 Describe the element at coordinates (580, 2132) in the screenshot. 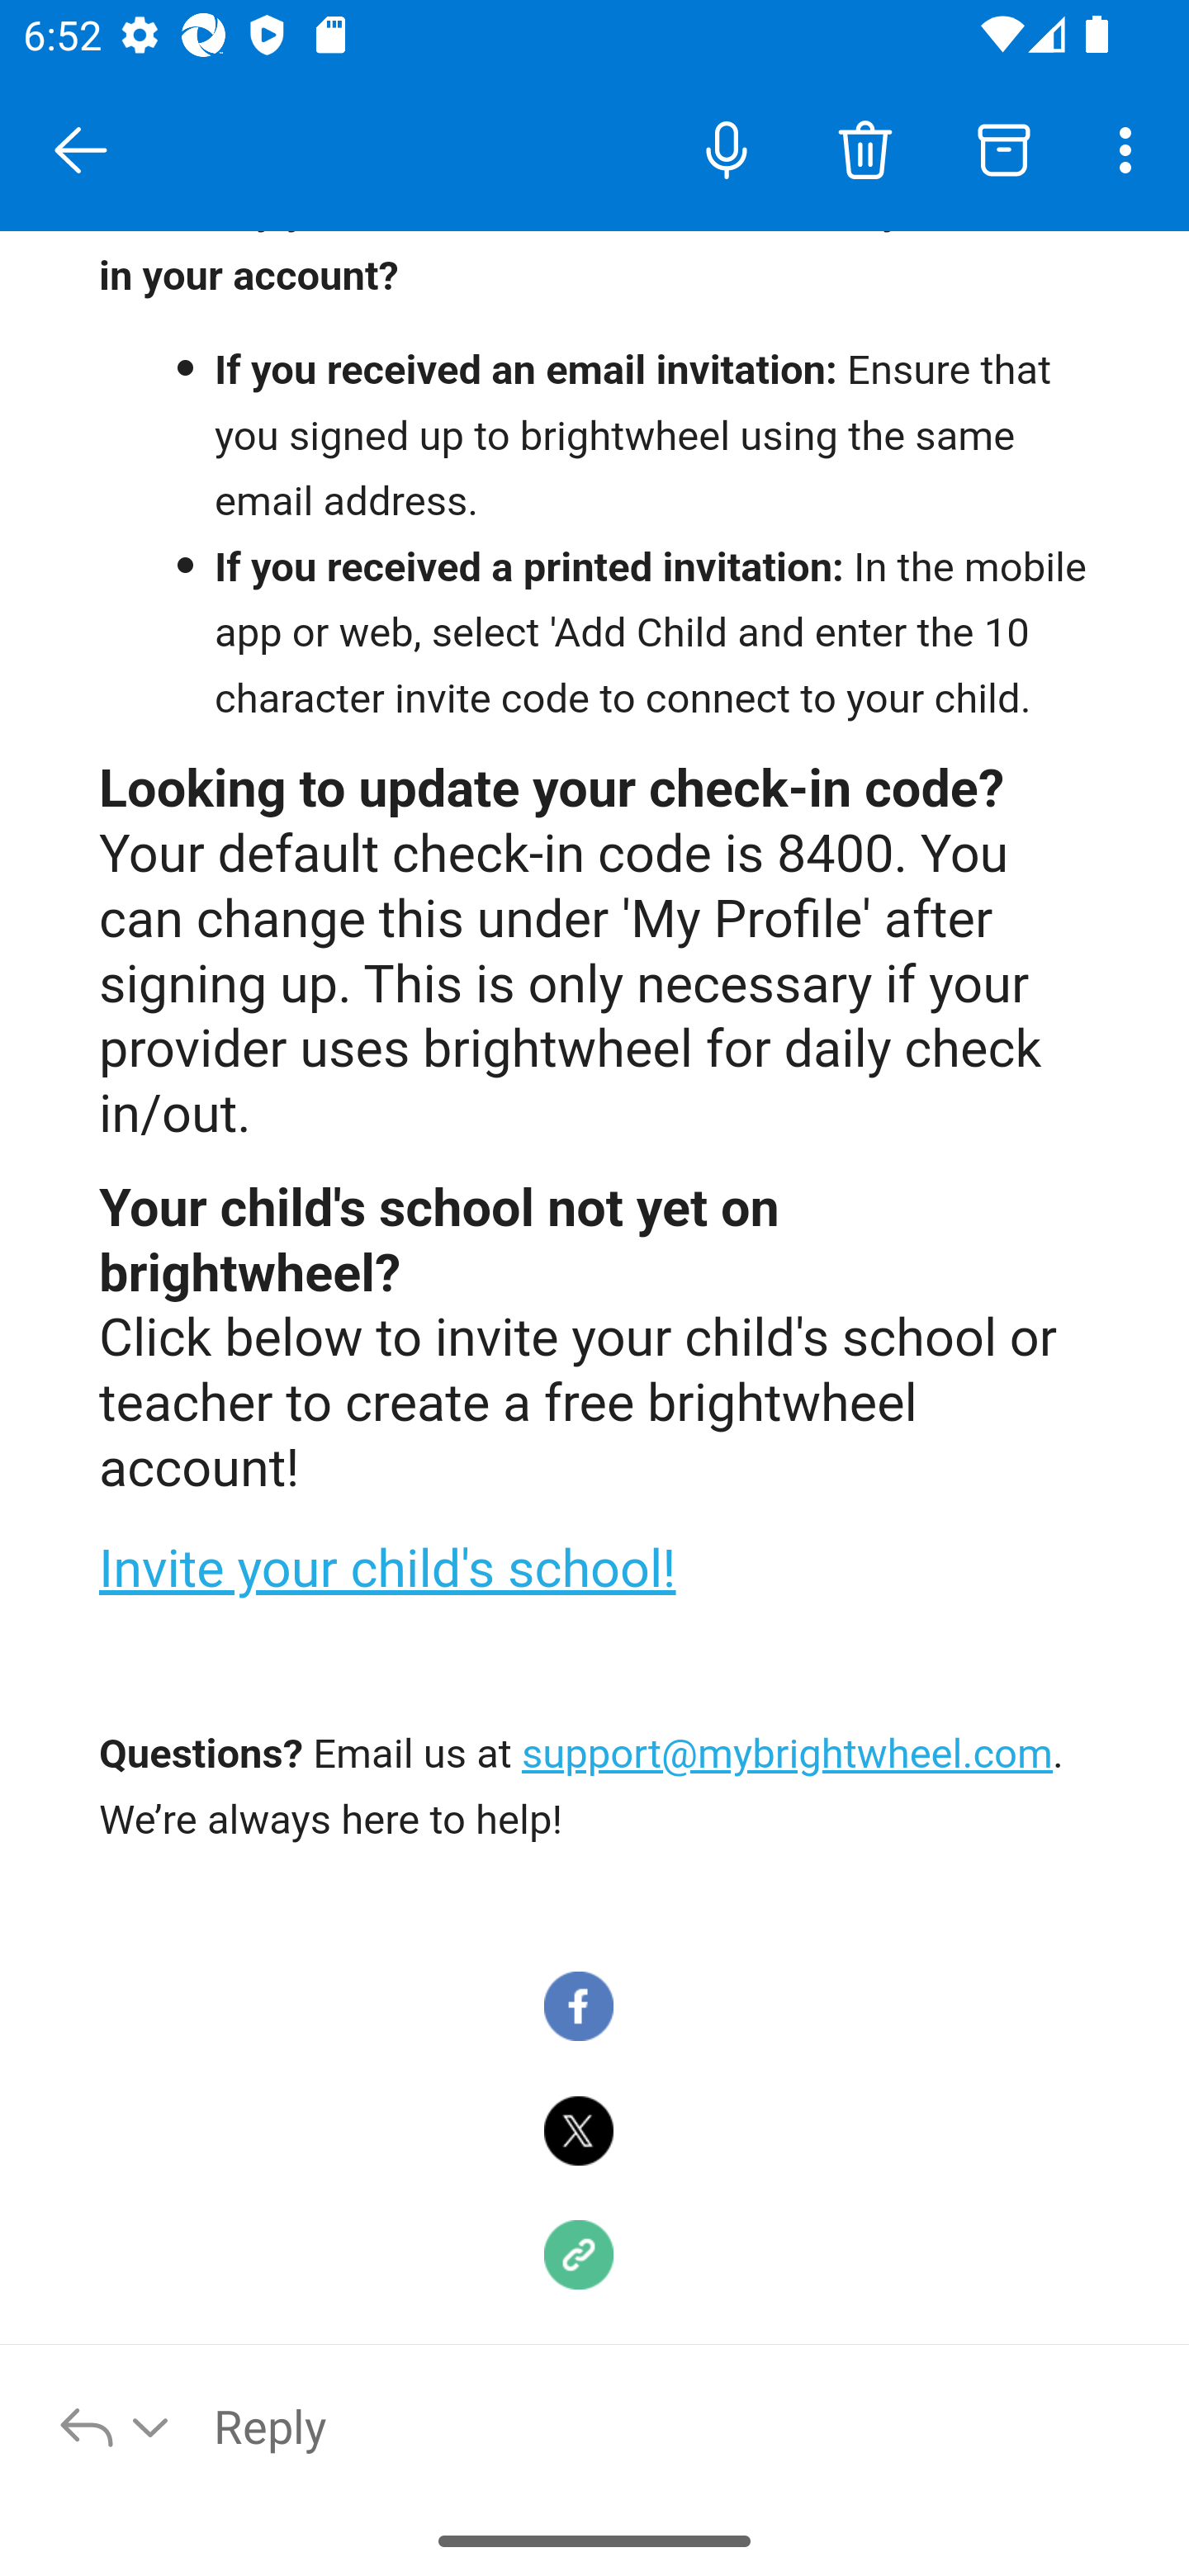

I see `image` at that location.